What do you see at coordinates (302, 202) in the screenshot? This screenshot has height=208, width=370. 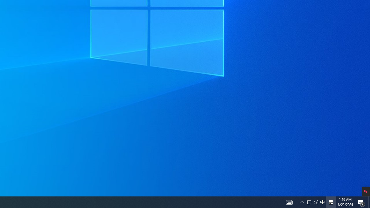 I see `Notification Chevron` at bounding box center [302, 202].